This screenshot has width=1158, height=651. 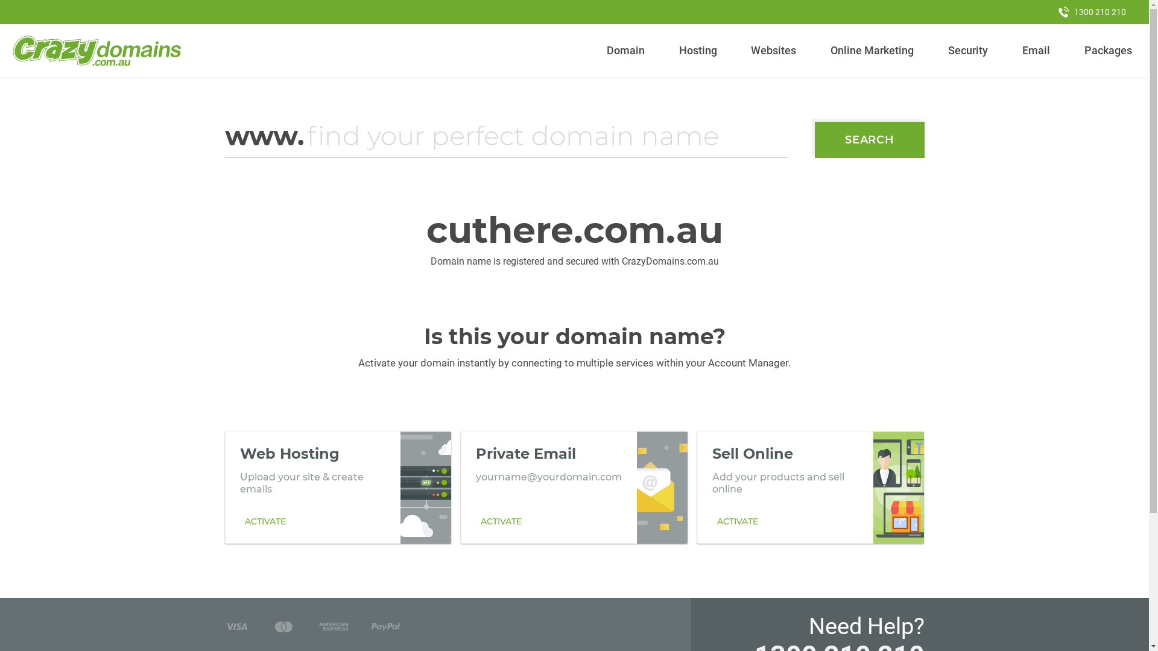 I want to click on Web Hosting
Upload your site & create emails
ACTIVATE, so click(x=338, y=488).